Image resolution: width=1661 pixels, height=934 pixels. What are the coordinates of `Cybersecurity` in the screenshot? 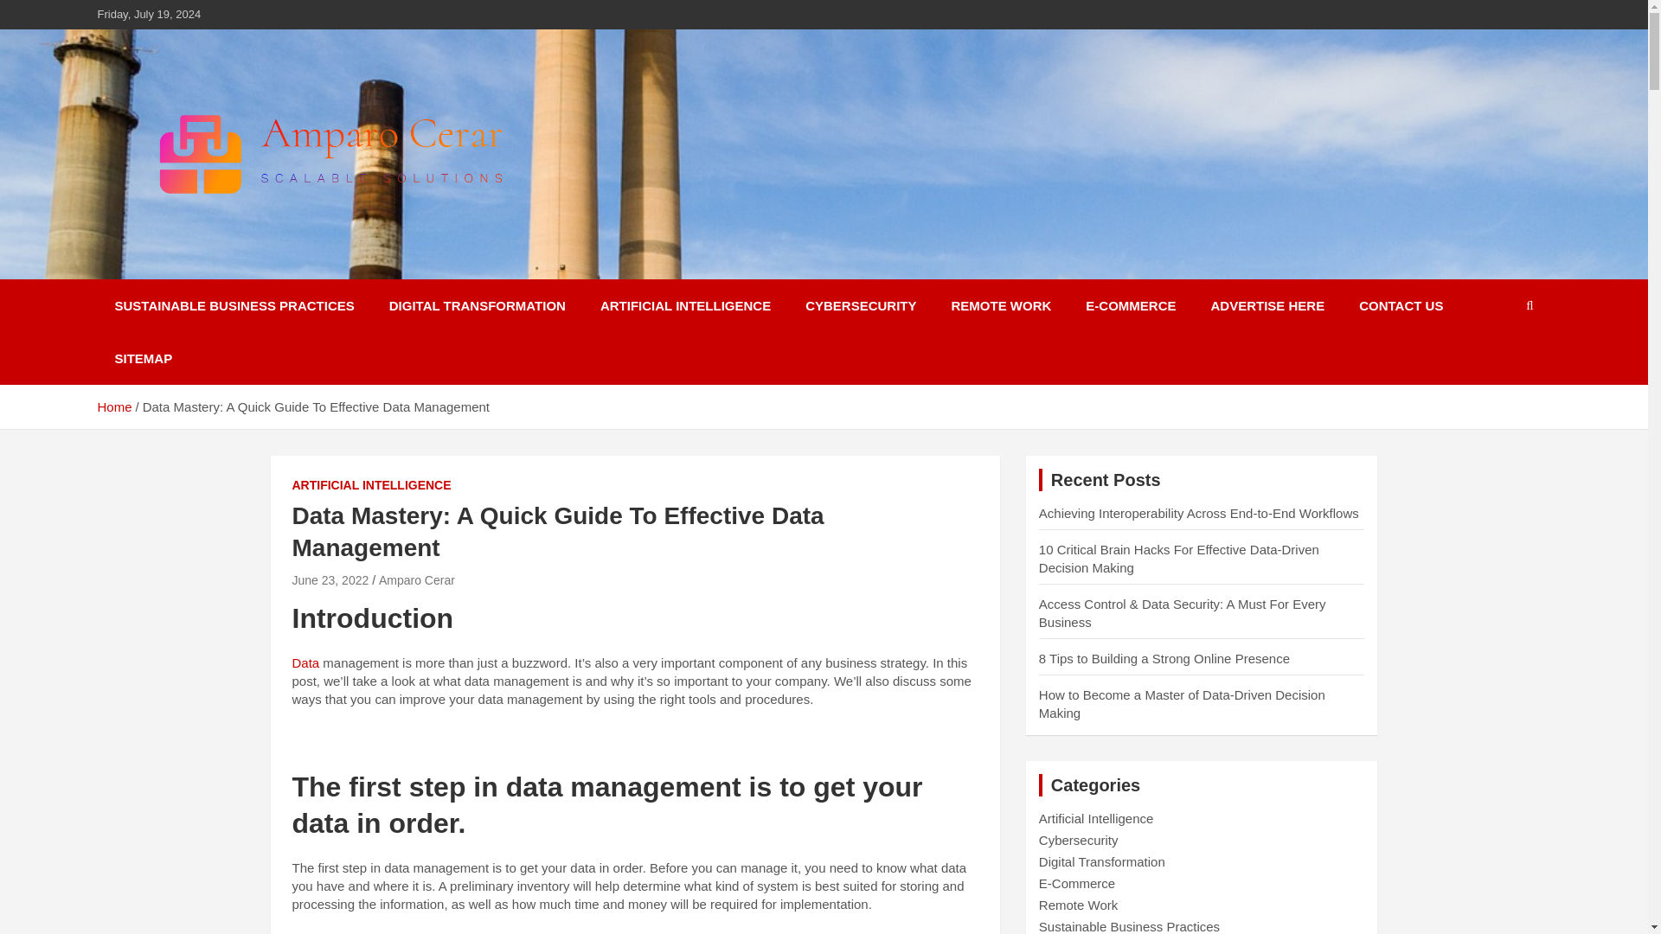 It's located at (1078, 840).